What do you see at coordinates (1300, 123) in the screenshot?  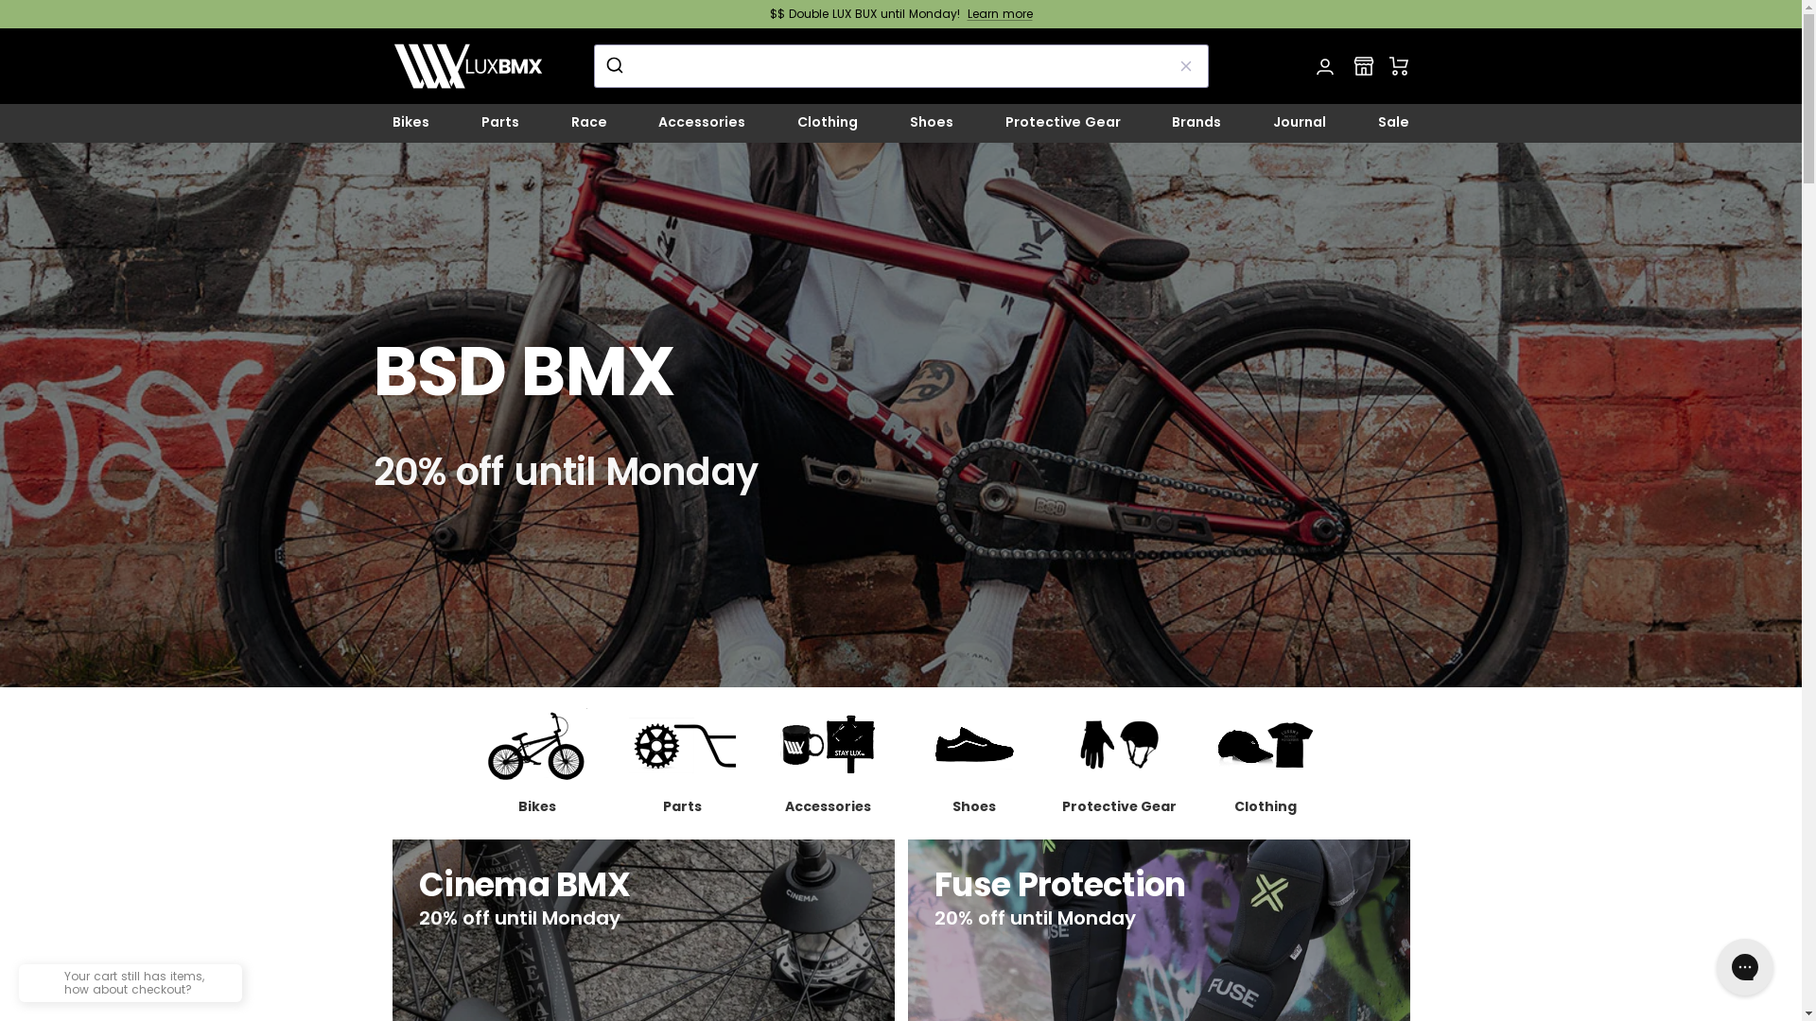 I see `Journal` at bounding box center [1300, 123].